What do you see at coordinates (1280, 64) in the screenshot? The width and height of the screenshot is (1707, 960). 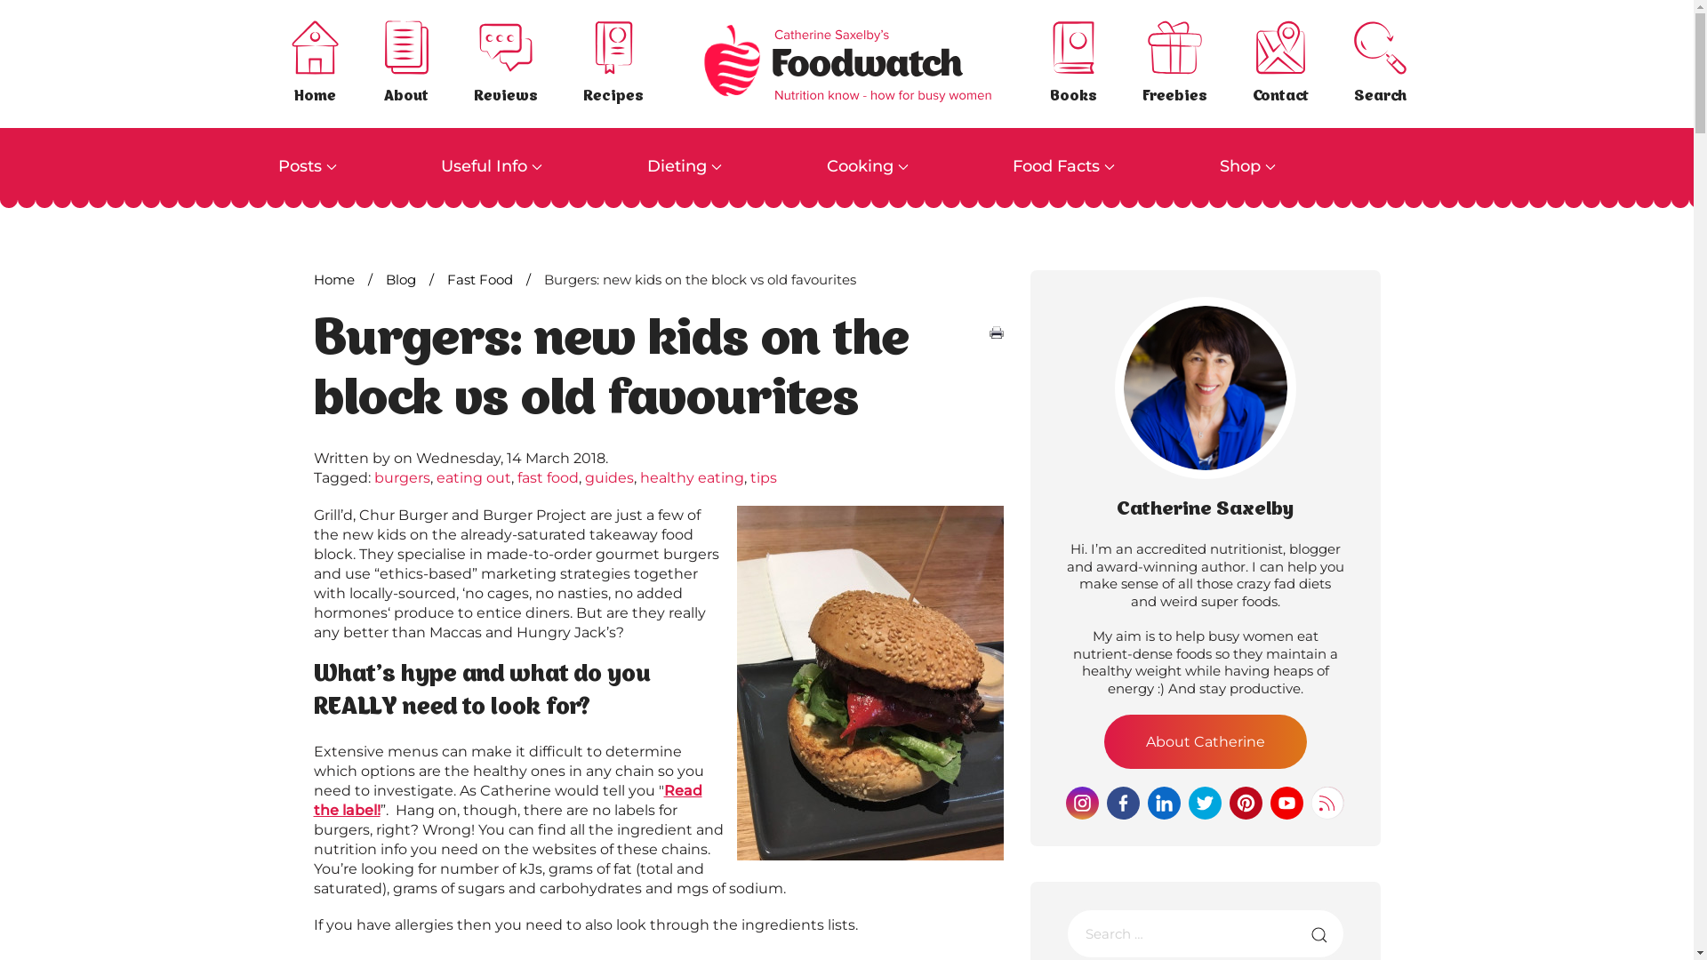 I see `Contact` at bounding box center [1280, 64].